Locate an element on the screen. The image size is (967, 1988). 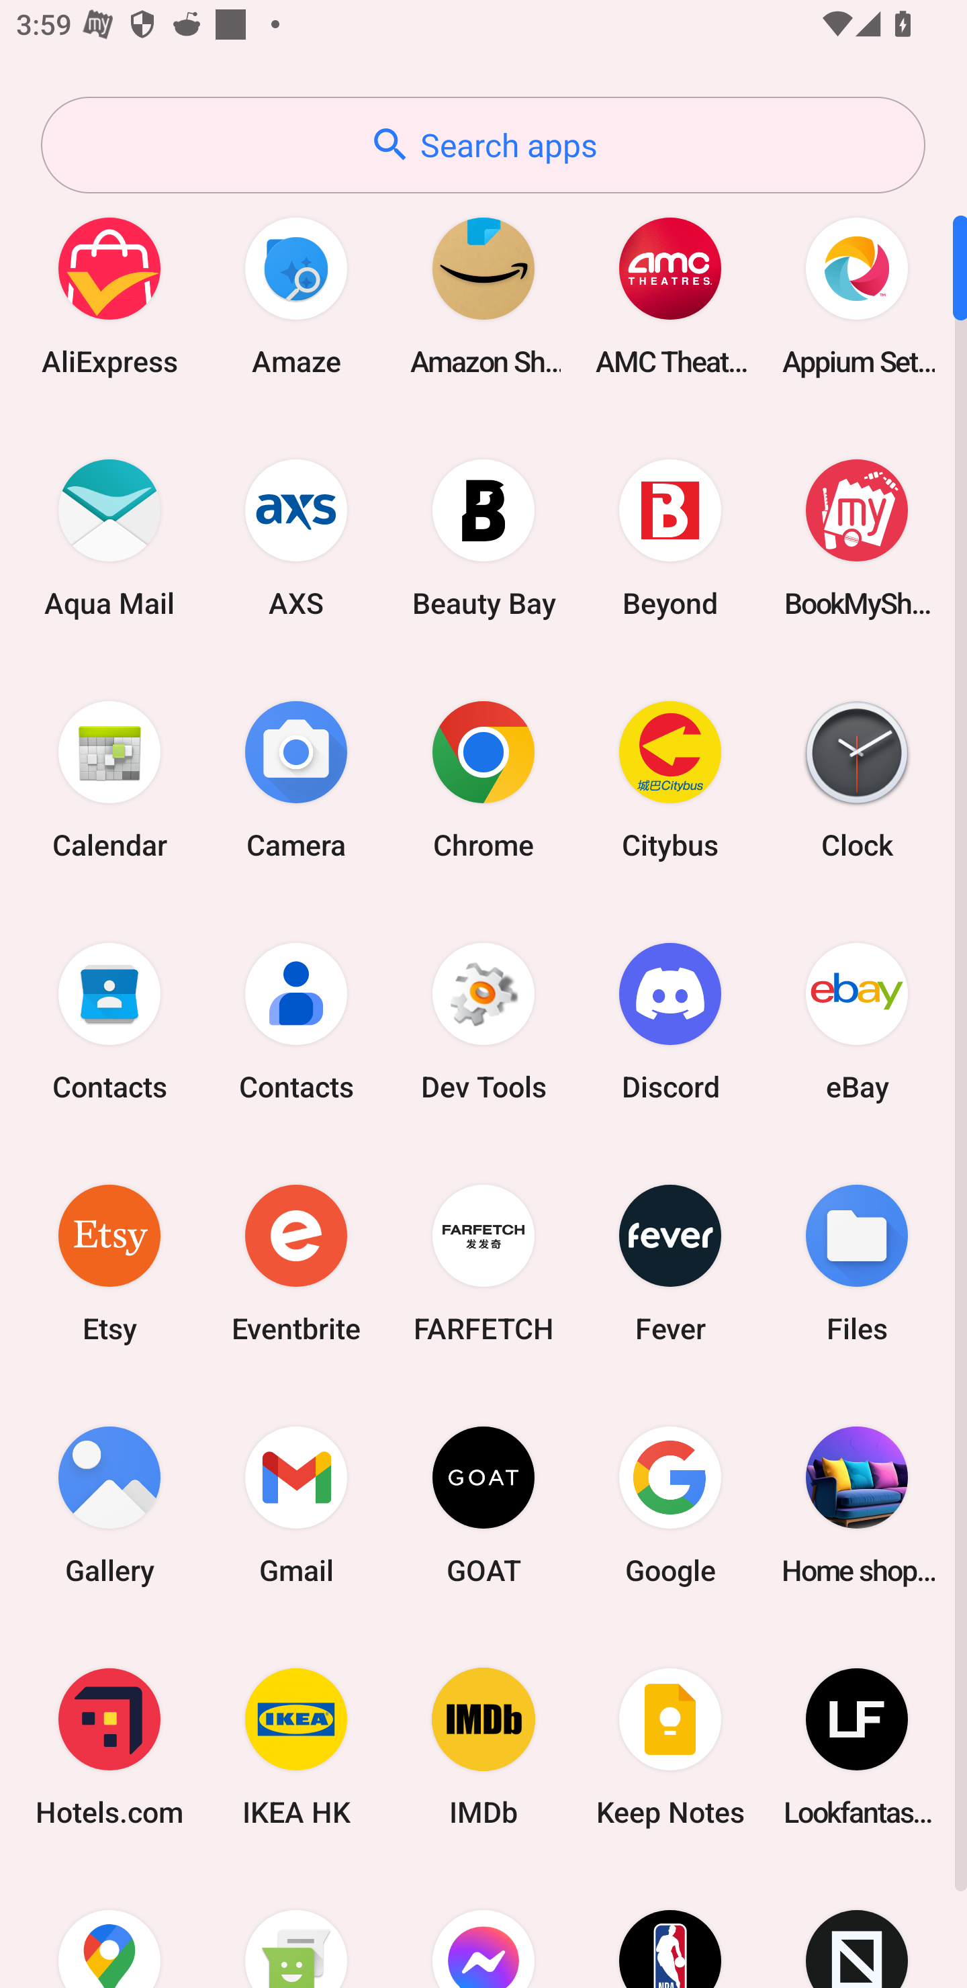
Gallery is located at coordinates (109, 1504).